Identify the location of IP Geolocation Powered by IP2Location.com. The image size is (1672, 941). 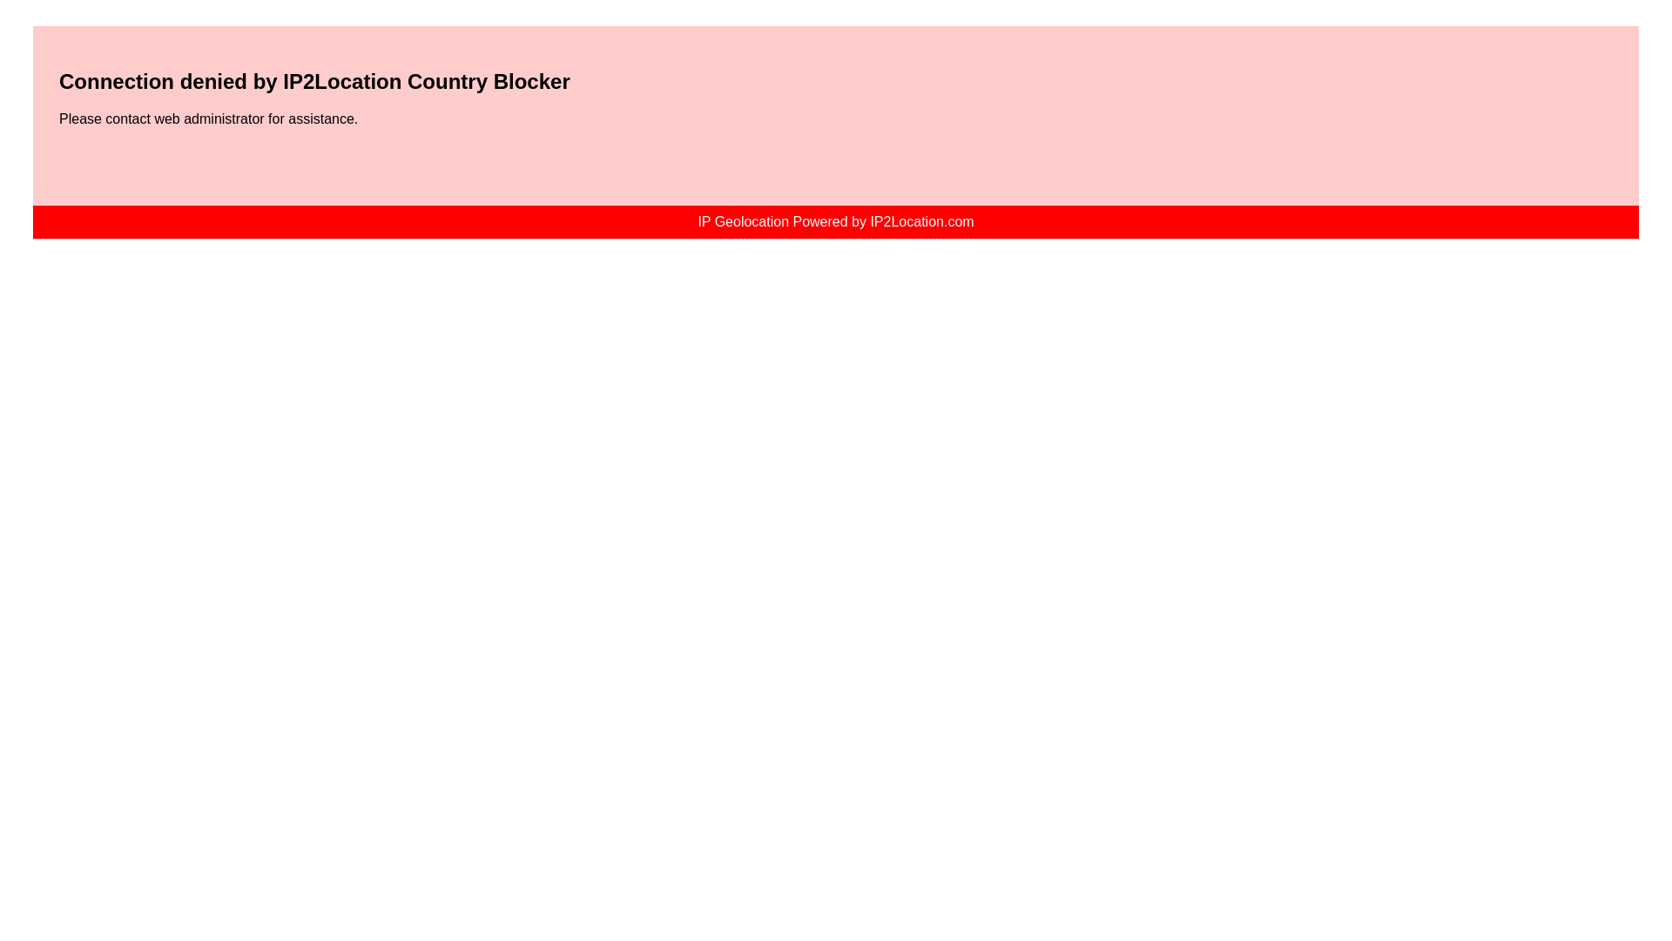
(836, 221).